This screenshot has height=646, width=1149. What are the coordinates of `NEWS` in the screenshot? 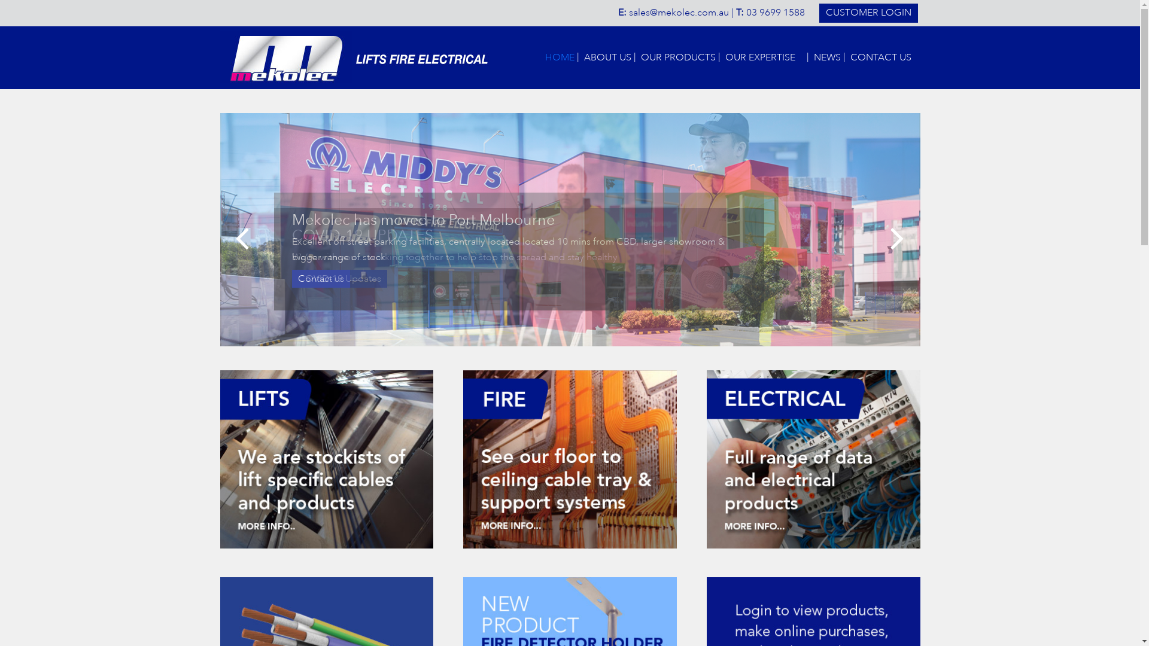 It's located at (827, 58).